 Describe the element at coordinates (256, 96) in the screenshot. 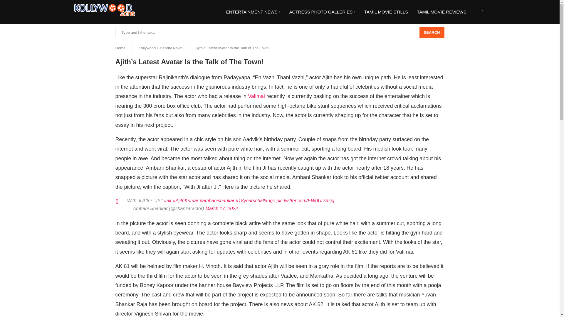

I see `Valimai` at that location.